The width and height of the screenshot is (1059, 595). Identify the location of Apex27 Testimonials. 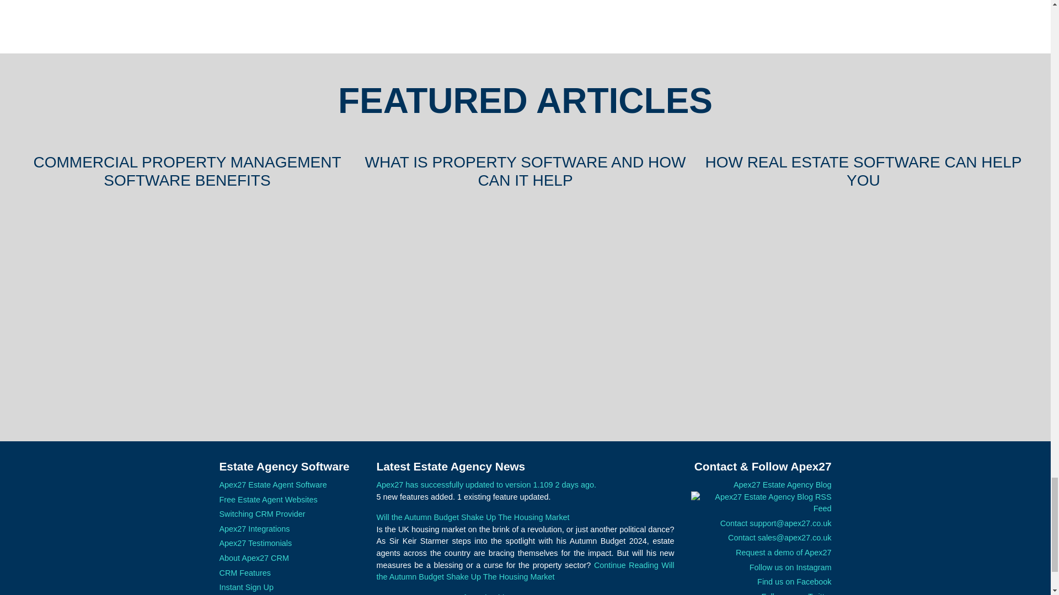
(255, 543).